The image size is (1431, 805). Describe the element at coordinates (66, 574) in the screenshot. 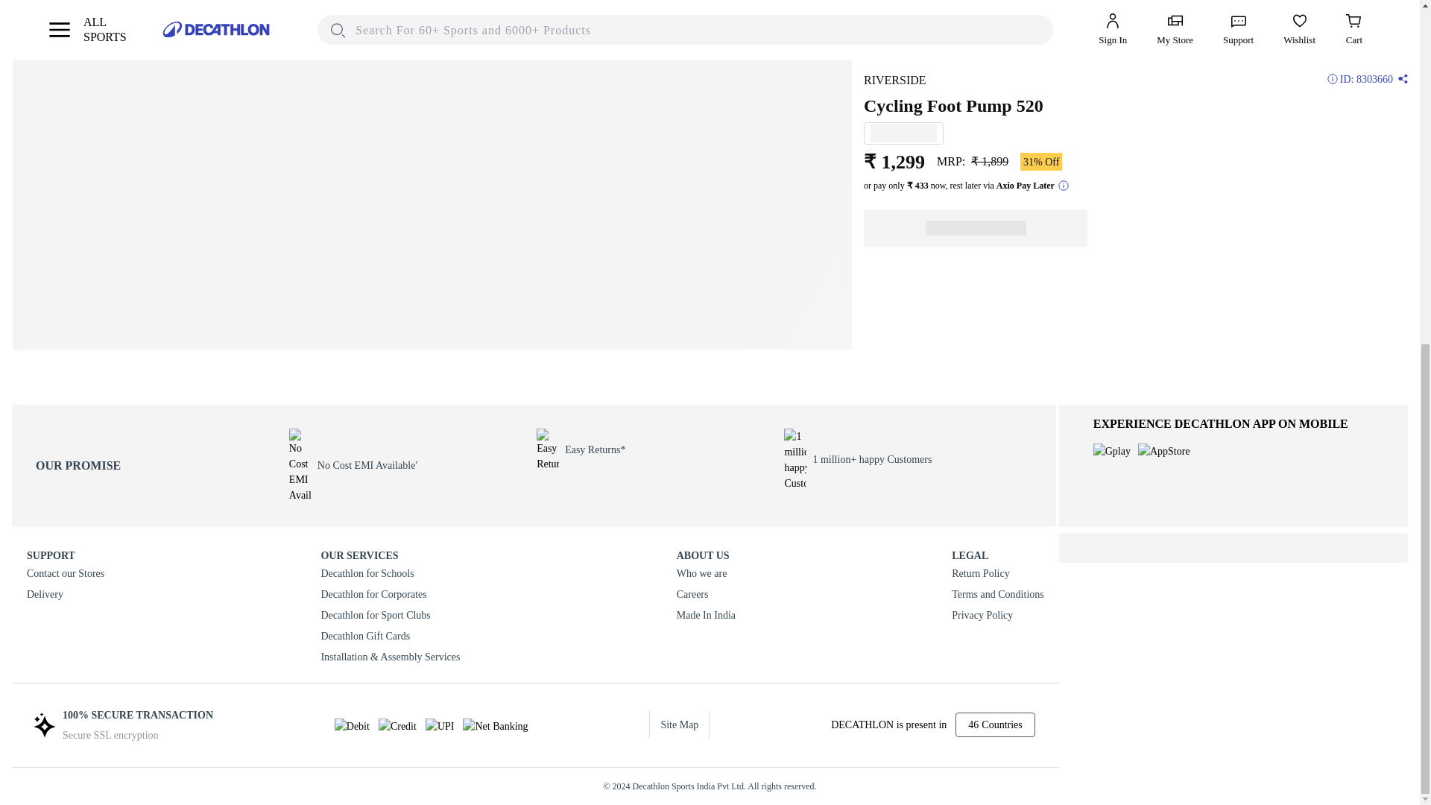

I see `Contact our Stores` at that location.